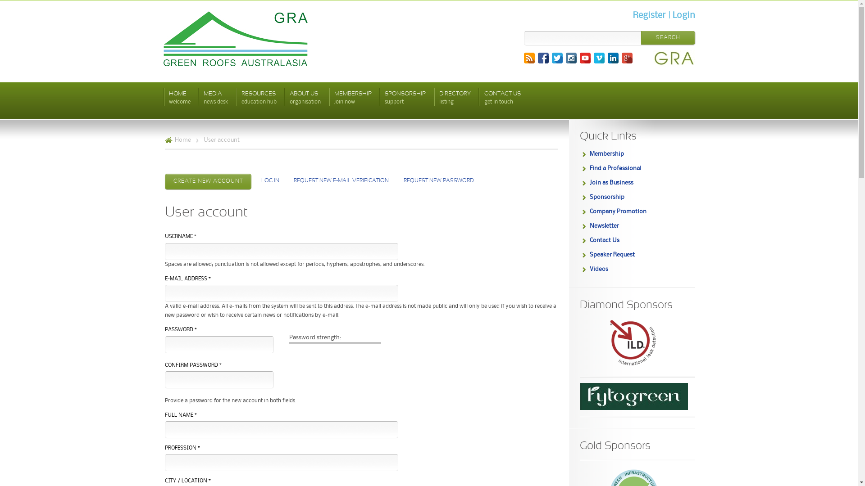 The image size is (865, 486). Describe the element at coordinates (615, 168) in the screenshot. I see `Find a Professional` at that location.